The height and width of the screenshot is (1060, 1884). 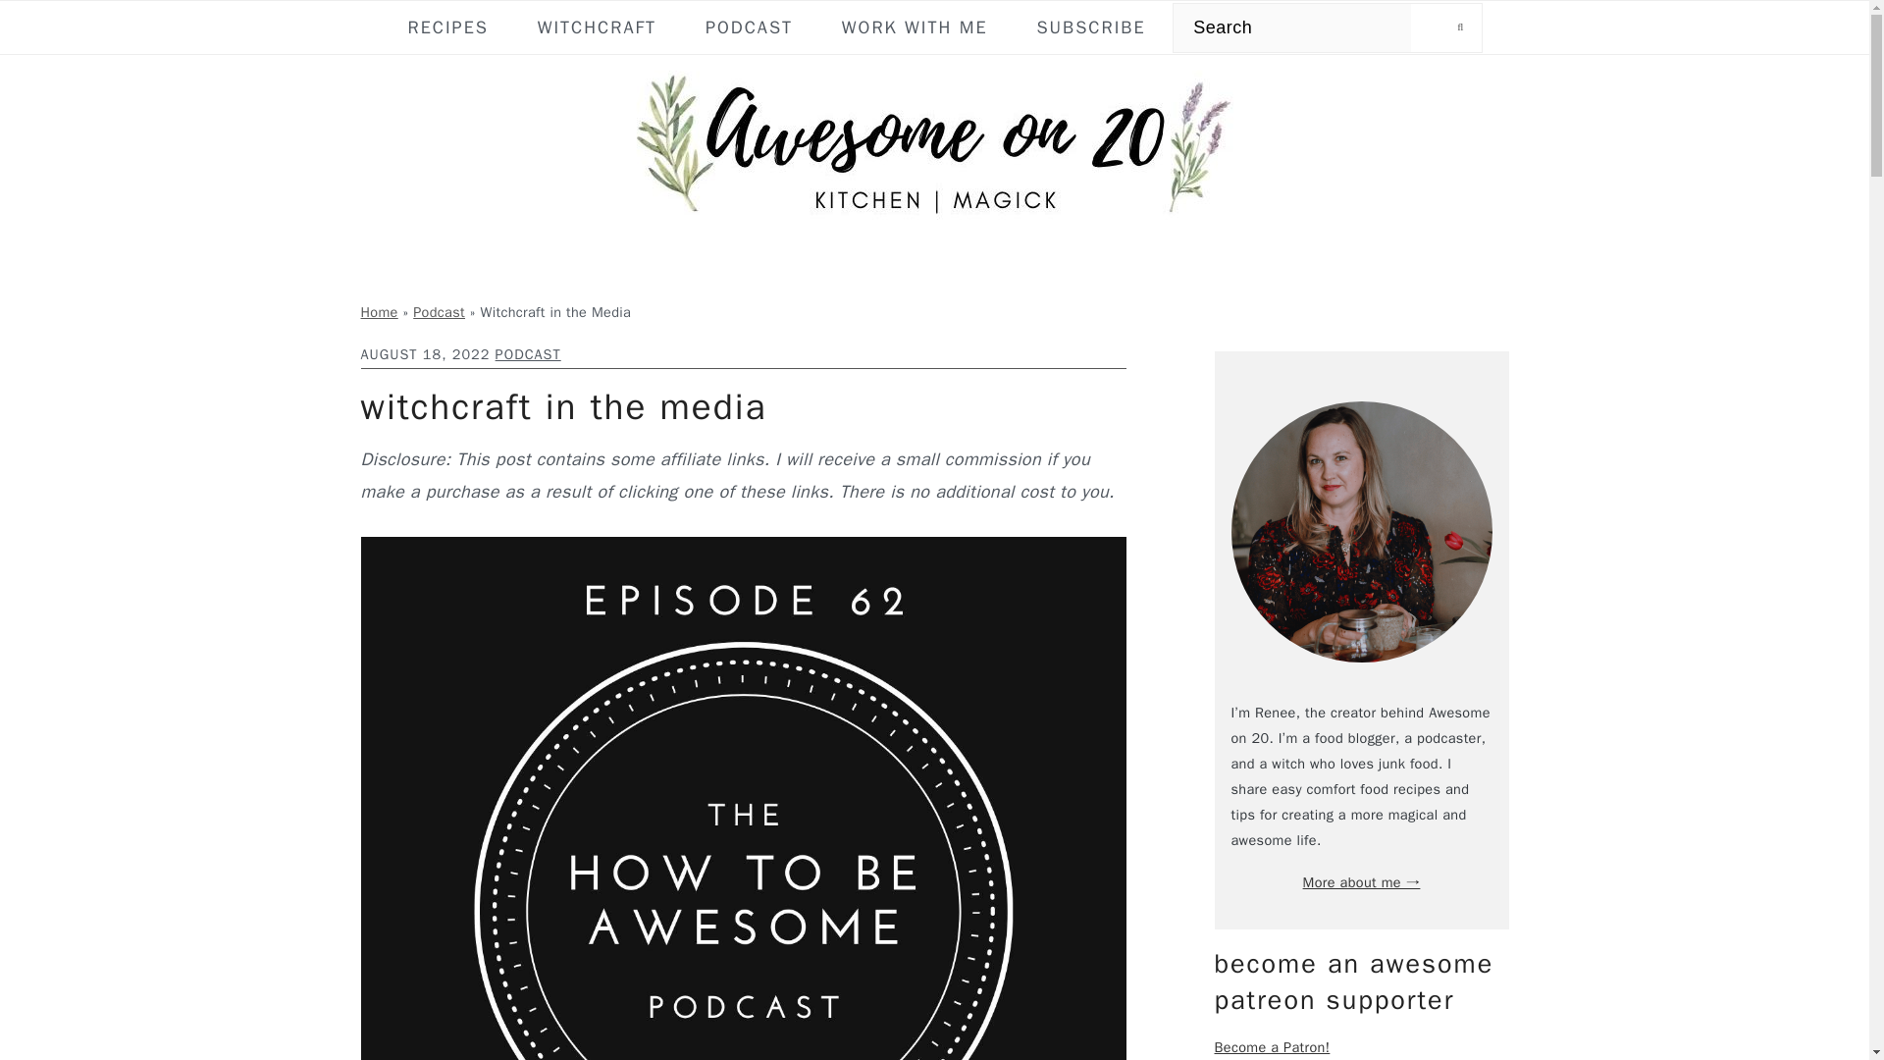 I want to click on Home, so click(x=379, y=312).